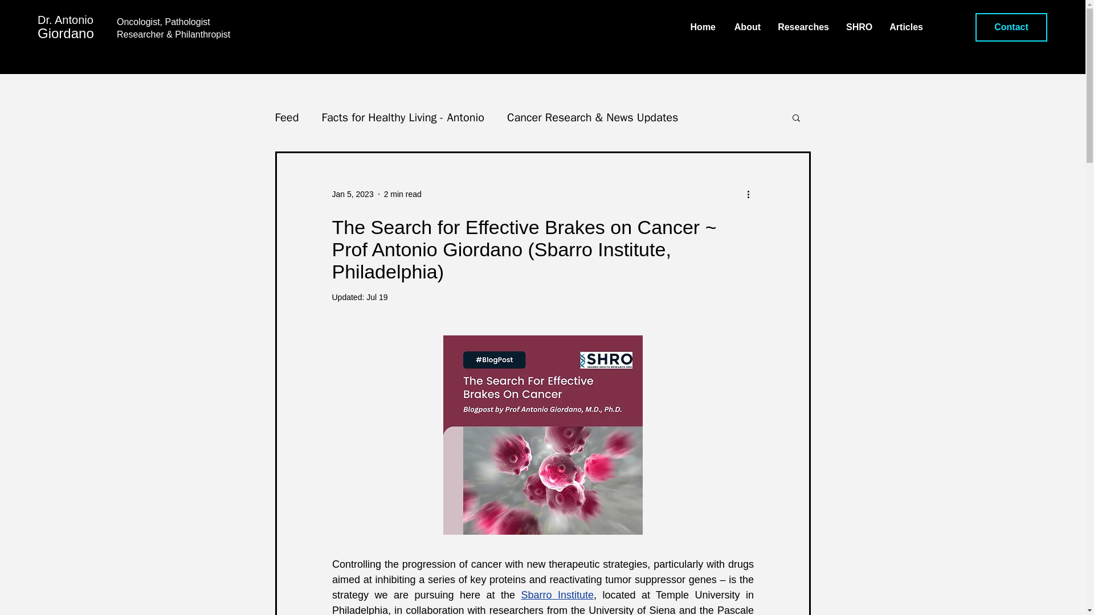 The image size is (1094, 615). What do you see at coordinates (352, 194) in the screenshot?
I see `Jan 5, 2023` at bounding box center [352, 194].